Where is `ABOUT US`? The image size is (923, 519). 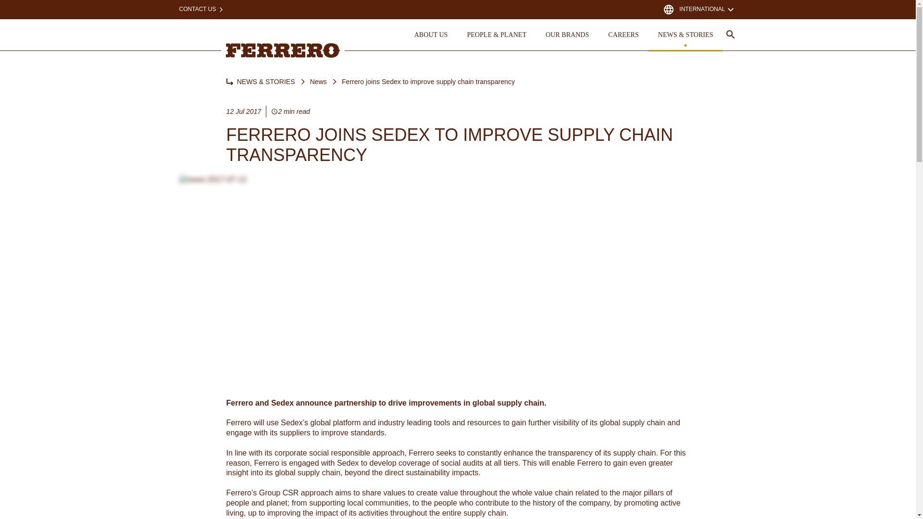 ABOUT US is located at coordinates (431, 34).